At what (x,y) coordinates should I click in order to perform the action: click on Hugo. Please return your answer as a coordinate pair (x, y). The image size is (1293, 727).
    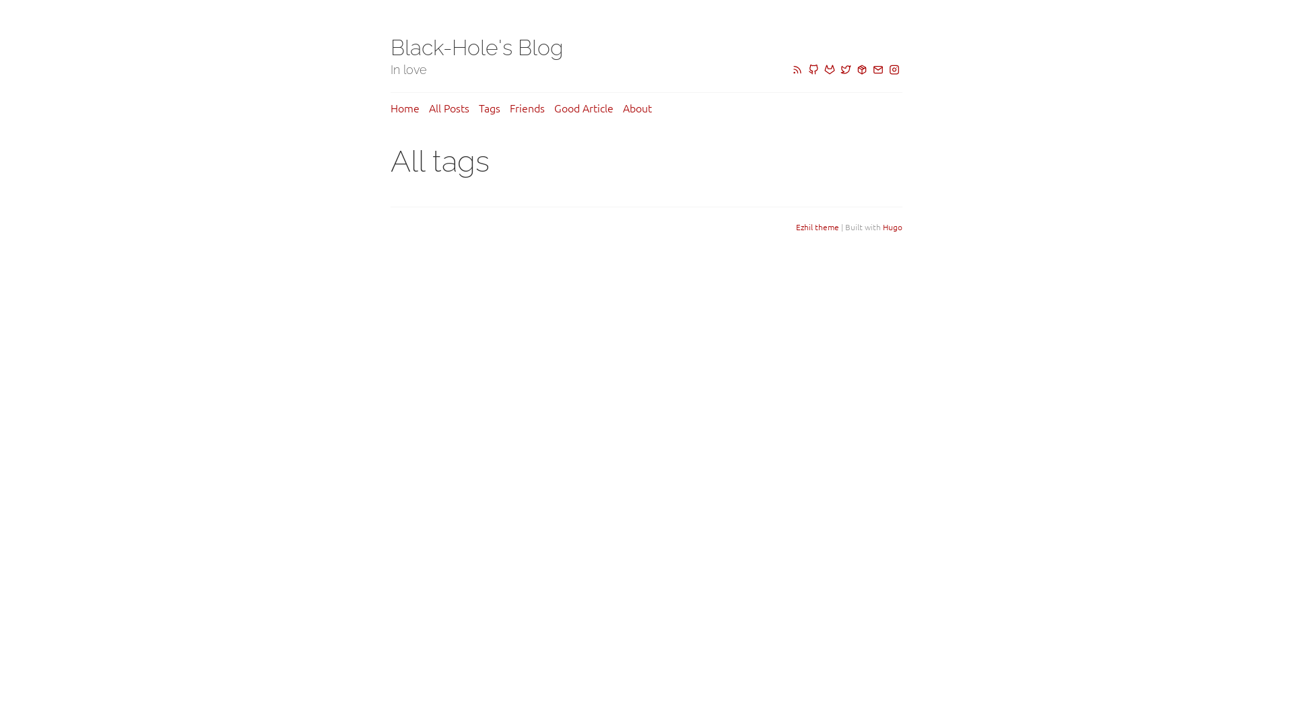
    Looking at the image, I should click on (893, 227).